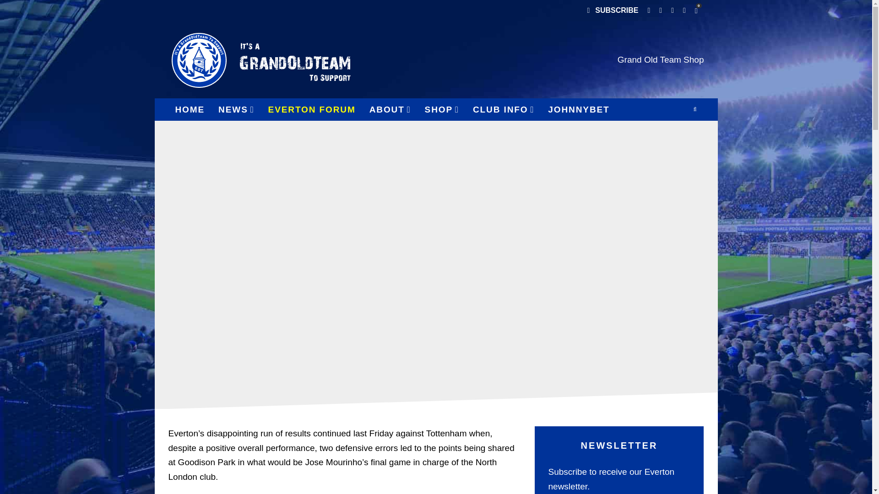  What do you see at coordinates (190, 109) in the screenshot?
I see `HOME` at bounding box center [190, 109].